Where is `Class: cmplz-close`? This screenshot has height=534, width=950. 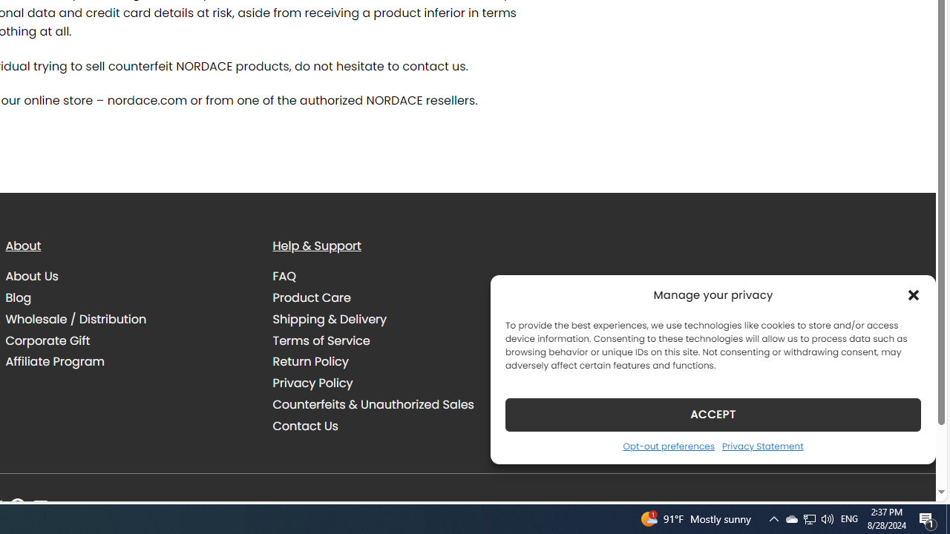 Class: cmplz-close is located at coordinates (914, 295).